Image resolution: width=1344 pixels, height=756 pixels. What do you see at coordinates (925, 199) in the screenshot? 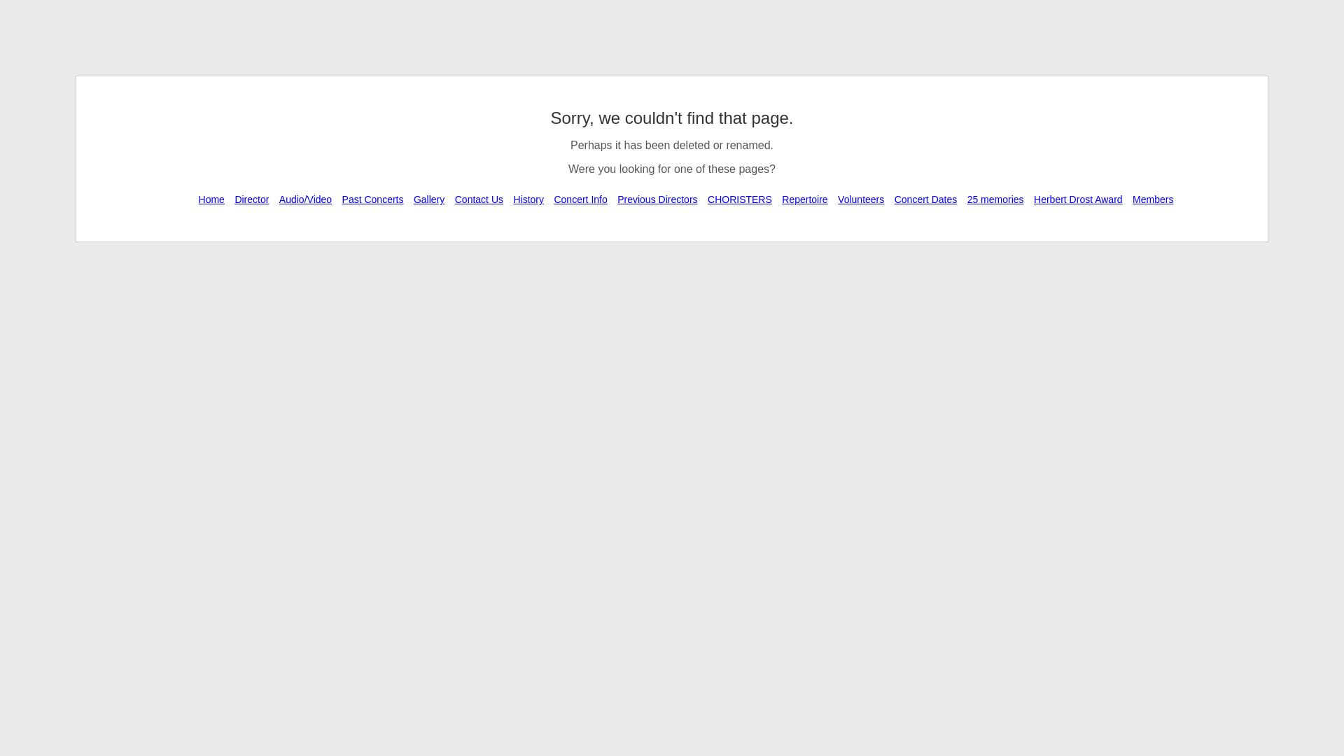
I see `Concert Dates` at bounding box center [925, 199].